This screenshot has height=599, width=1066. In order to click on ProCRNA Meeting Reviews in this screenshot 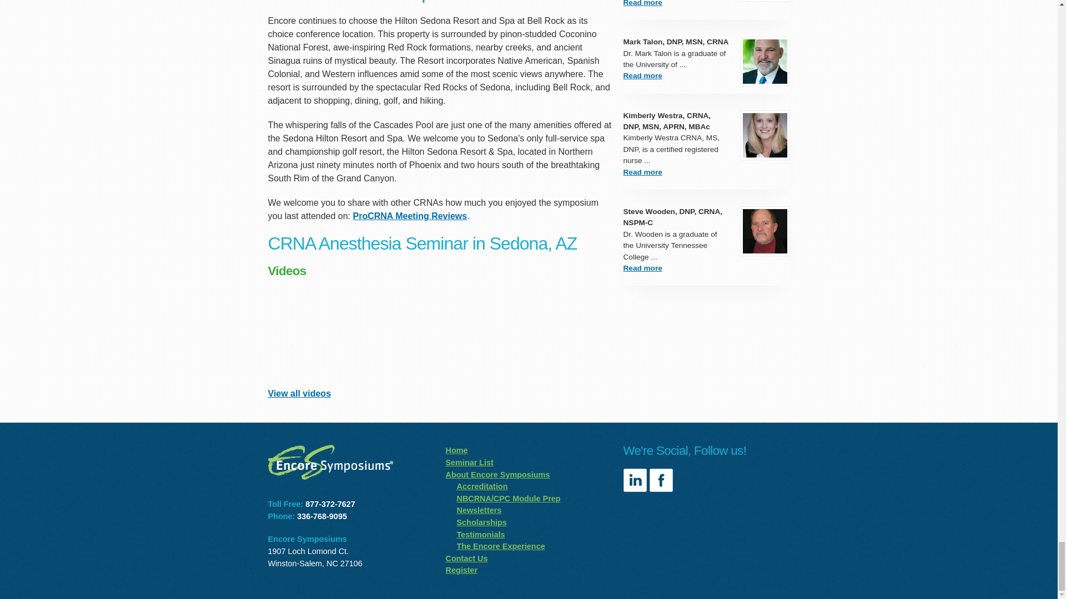, I will do `click(410, 216)`.